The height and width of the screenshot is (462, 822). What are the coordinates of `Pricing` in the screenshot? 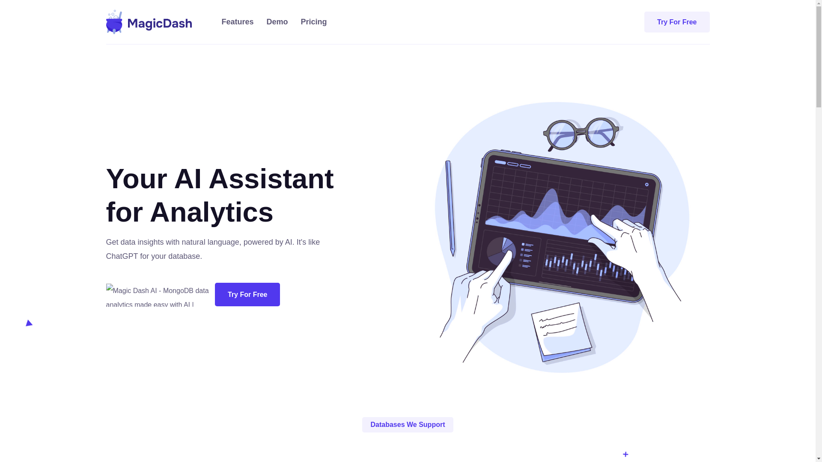 It's located at (314, 22).